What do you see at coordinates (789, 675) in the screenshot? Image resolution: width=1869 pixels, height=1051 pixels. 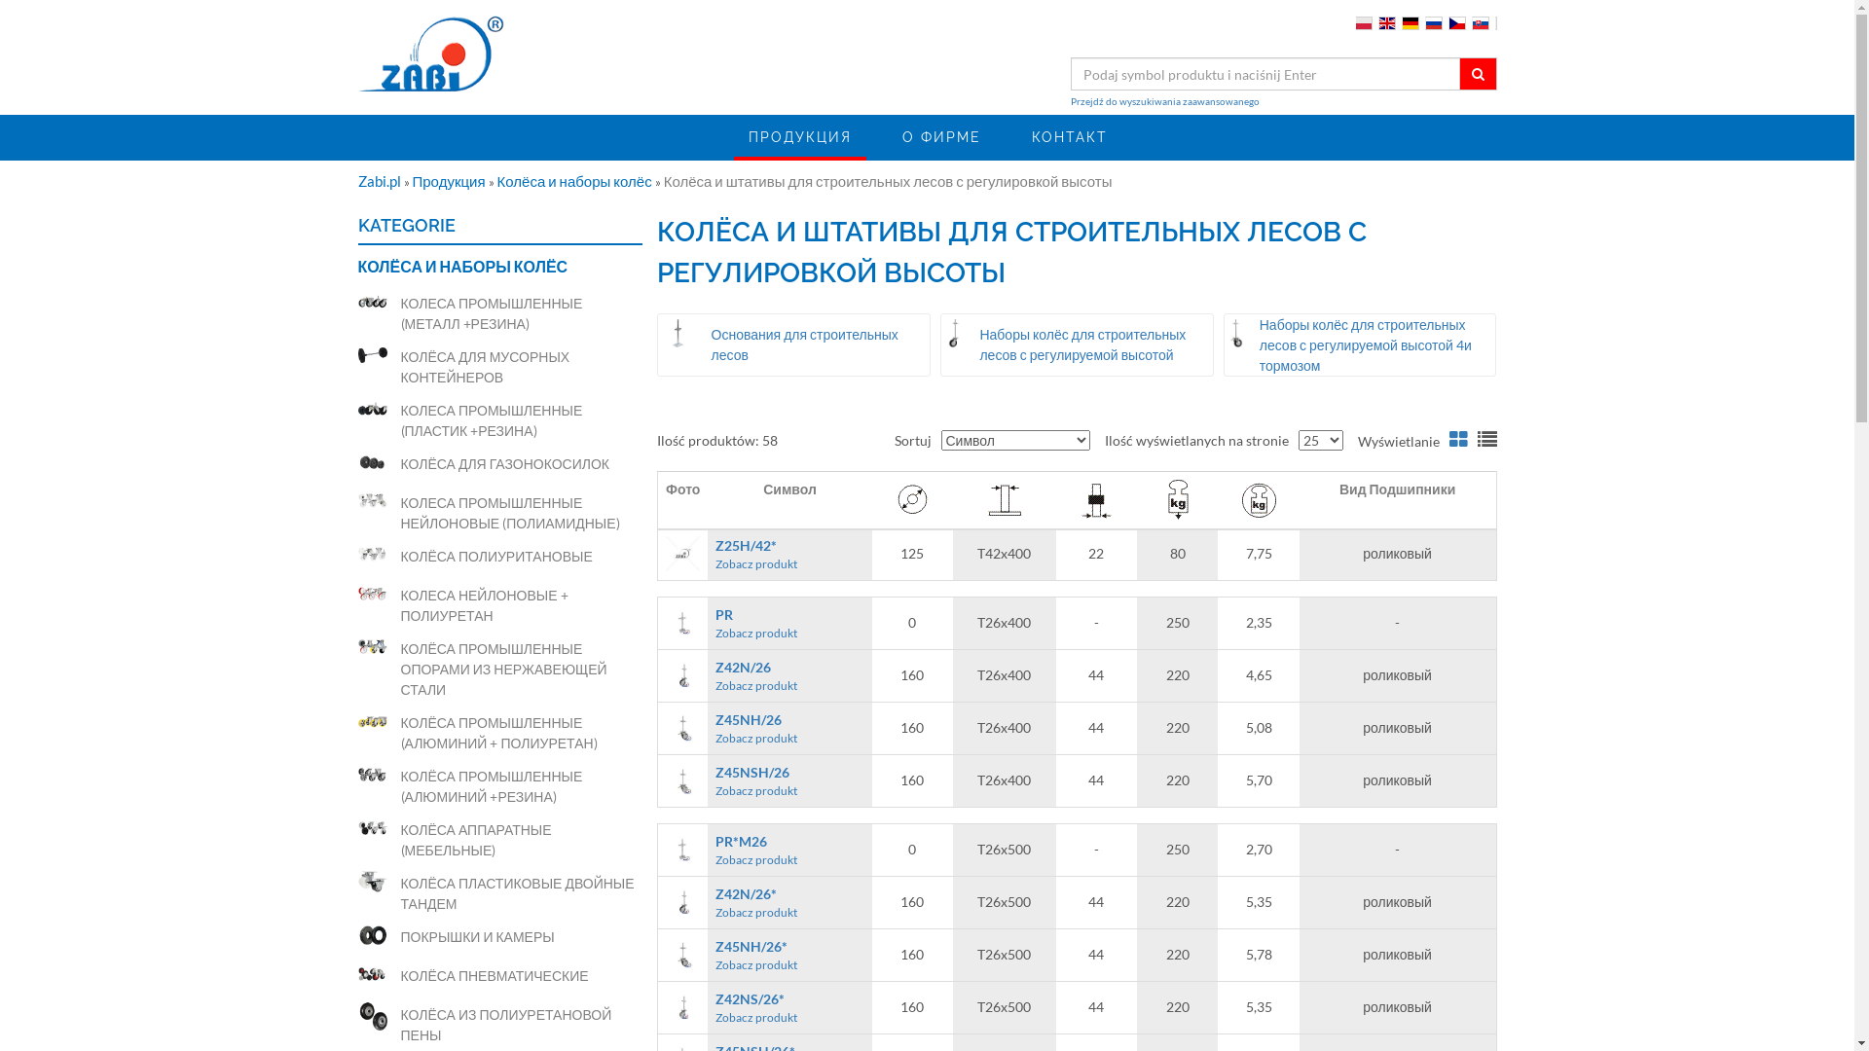 I see `Z42N/26
Zobacz produkt` at bounding box center [789, 675].